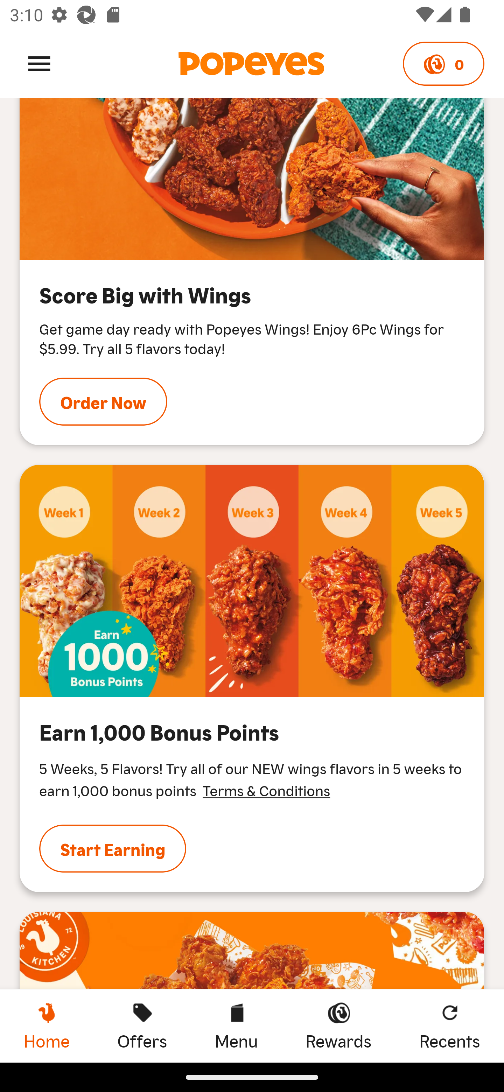 The height and width of the screenshot is (1092, 504). I want to click on Menu Menu Menu, so click(236, 1025).